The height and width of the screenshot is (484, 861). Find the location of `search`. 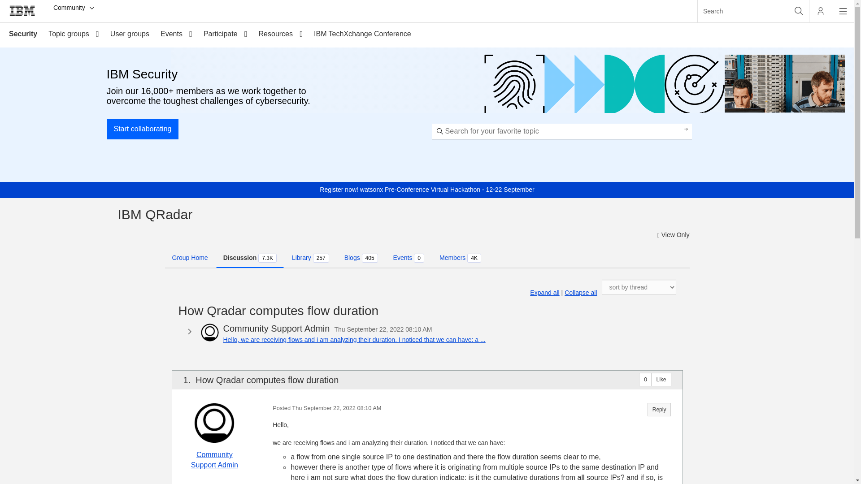

search is located at coordinates (743, 11).